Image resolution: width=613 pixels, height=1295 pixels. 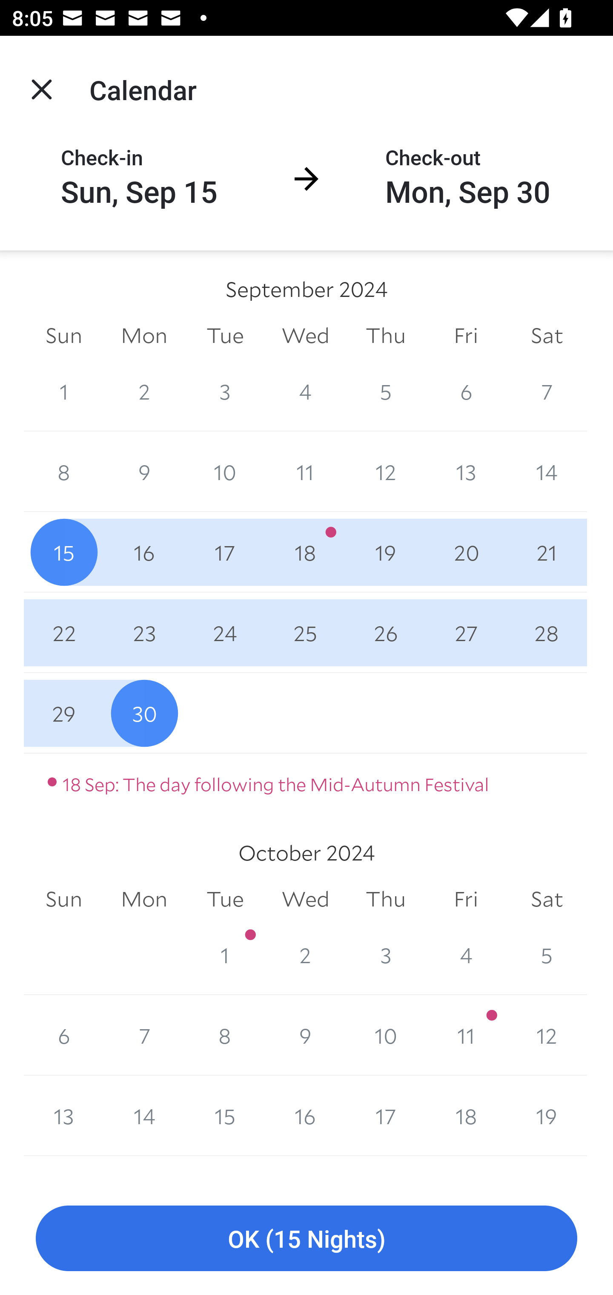 I want to click on Tue, so click(x=225, y=335).